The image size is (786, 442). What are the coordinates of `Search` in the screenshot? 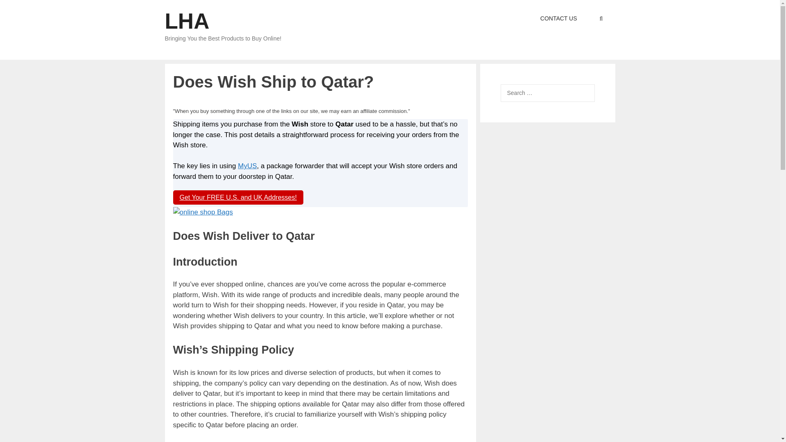 It's located at (20, 9).